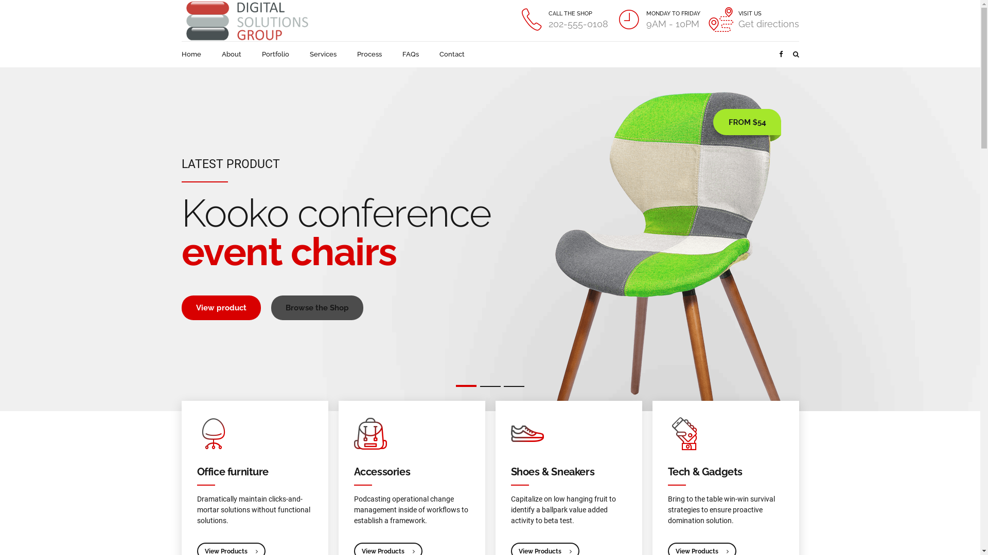 The height and width of the screenshot is (555, 988). Describe the element at coordinates (411, 54) in the screenshot. I see `FAQs` at that location.